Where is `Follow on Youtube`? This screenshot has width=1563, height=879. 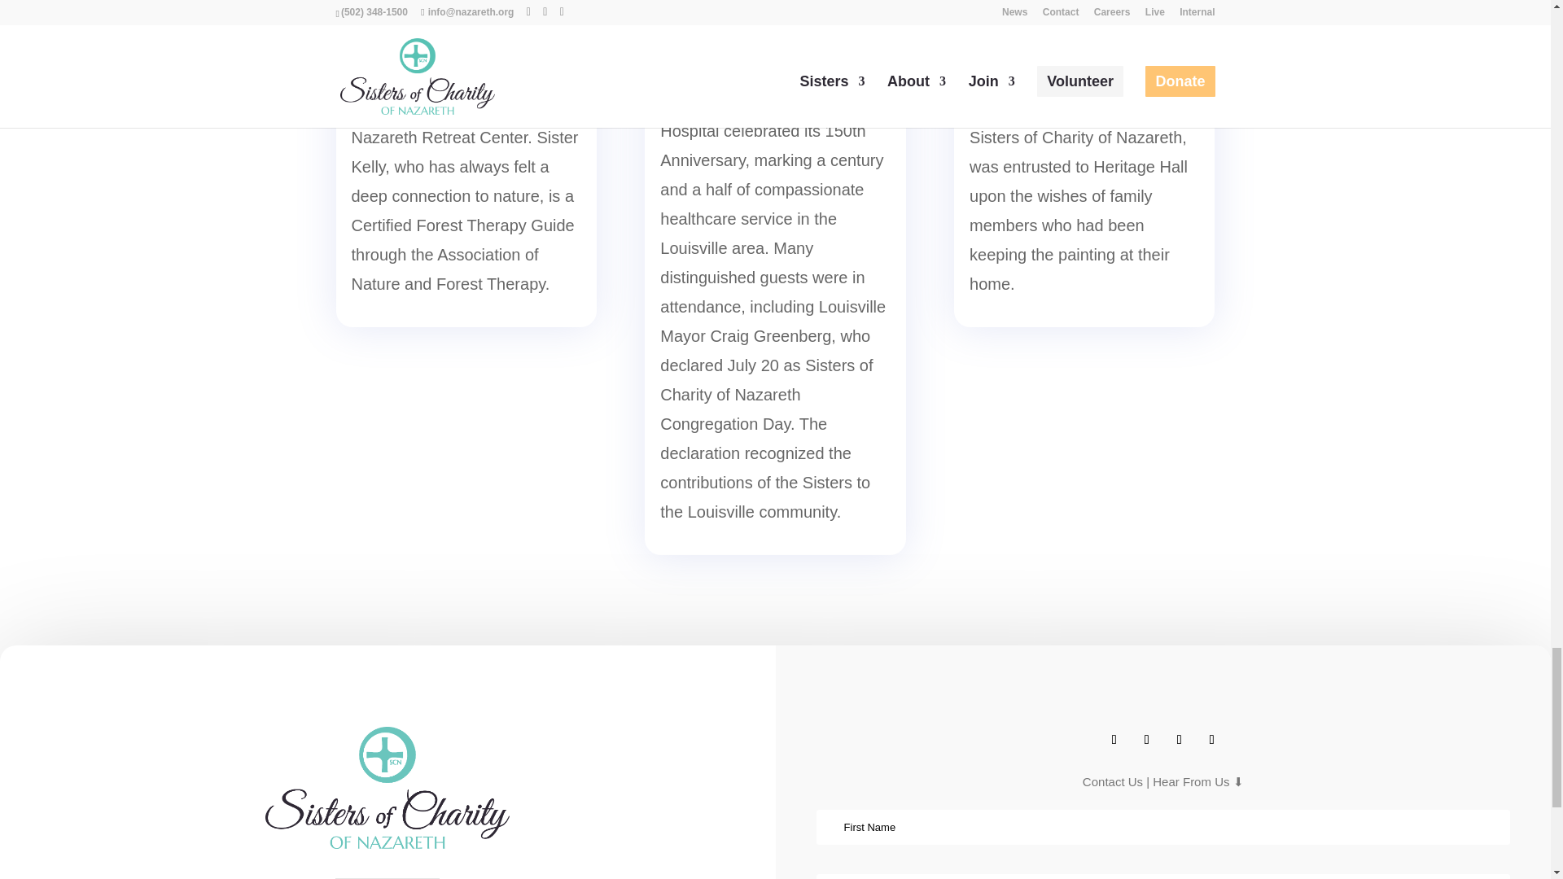
Follow on Youtube is located at coordinates (1211, 739).